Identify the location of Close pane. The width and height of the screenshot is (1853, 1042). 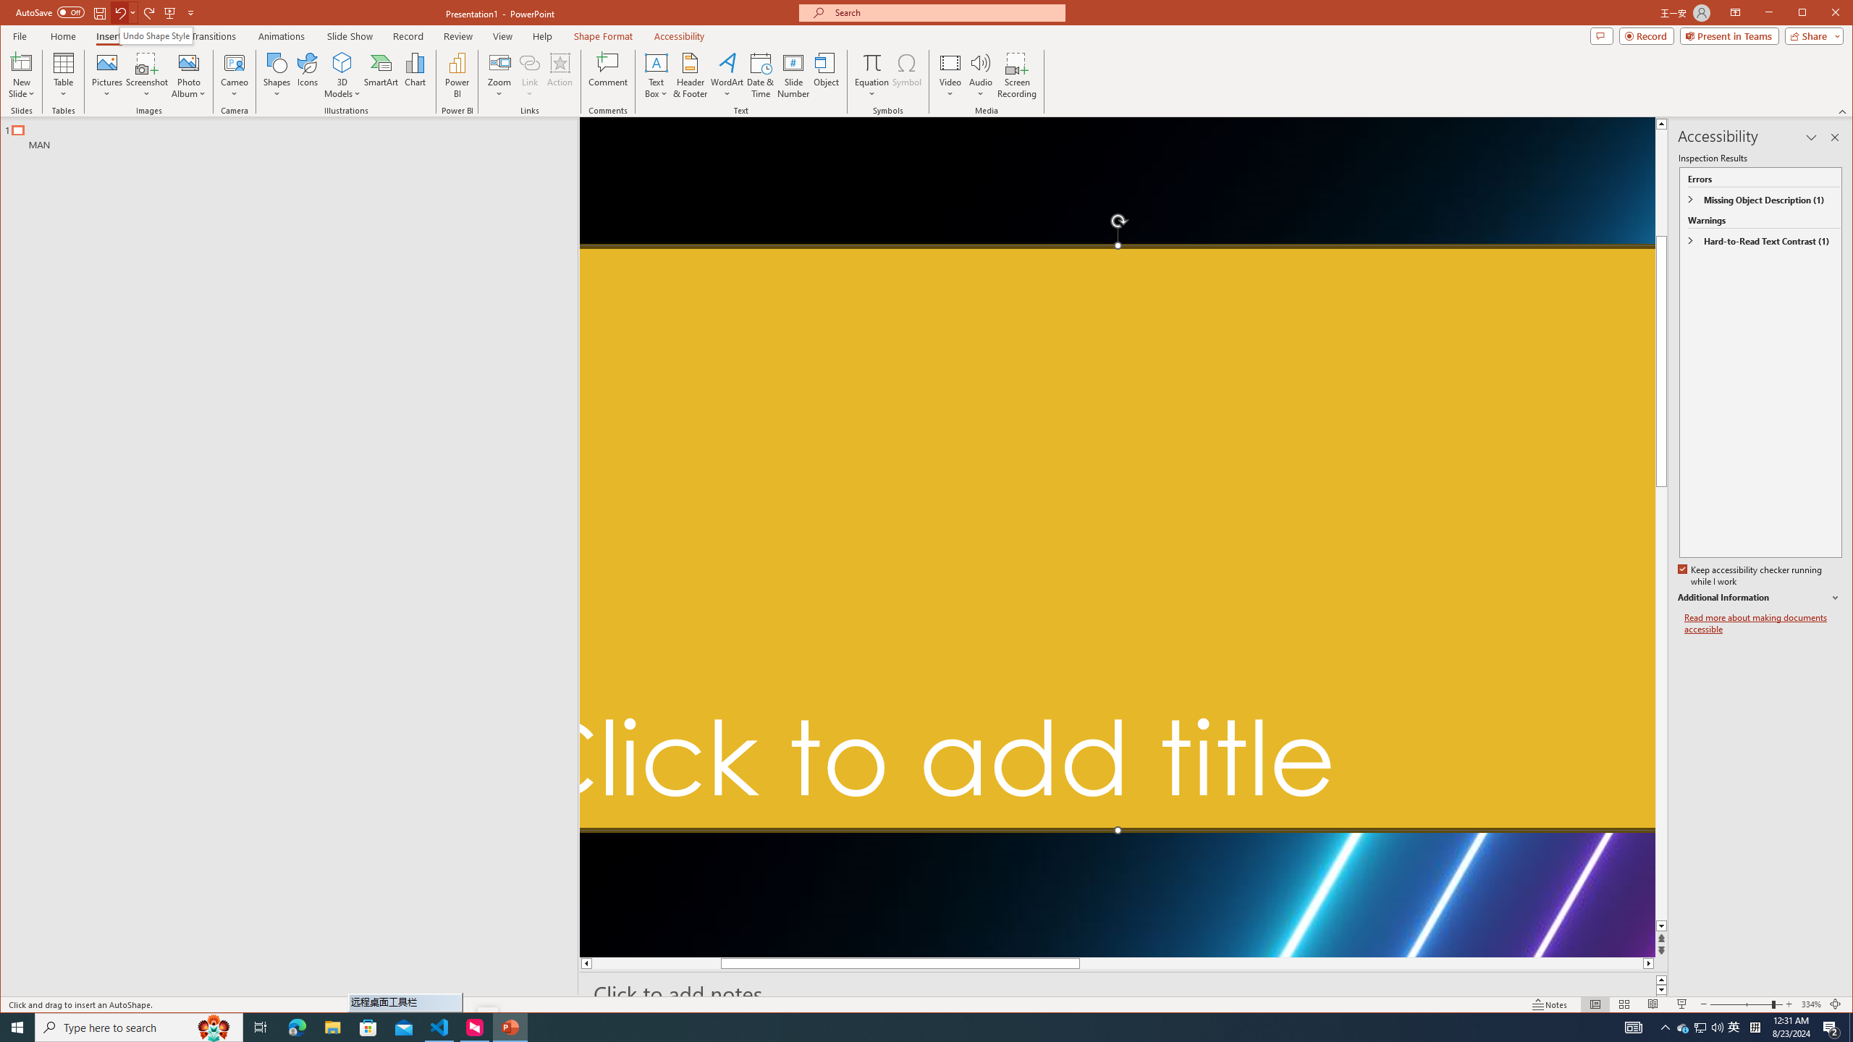
(1118, 538).